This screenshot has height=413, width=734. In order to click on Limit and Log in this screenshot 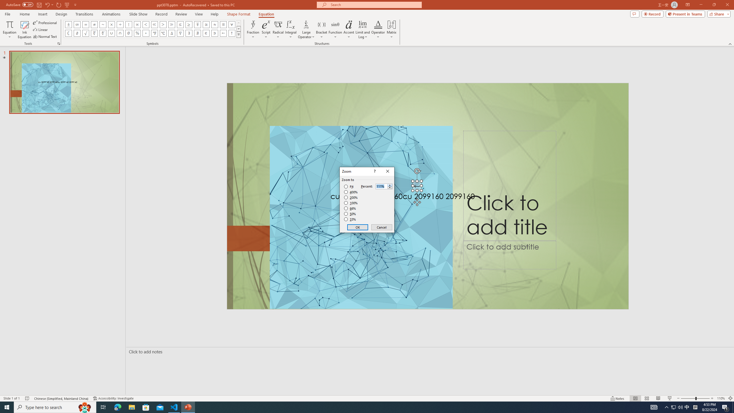, I will do `click(363, 30)`.